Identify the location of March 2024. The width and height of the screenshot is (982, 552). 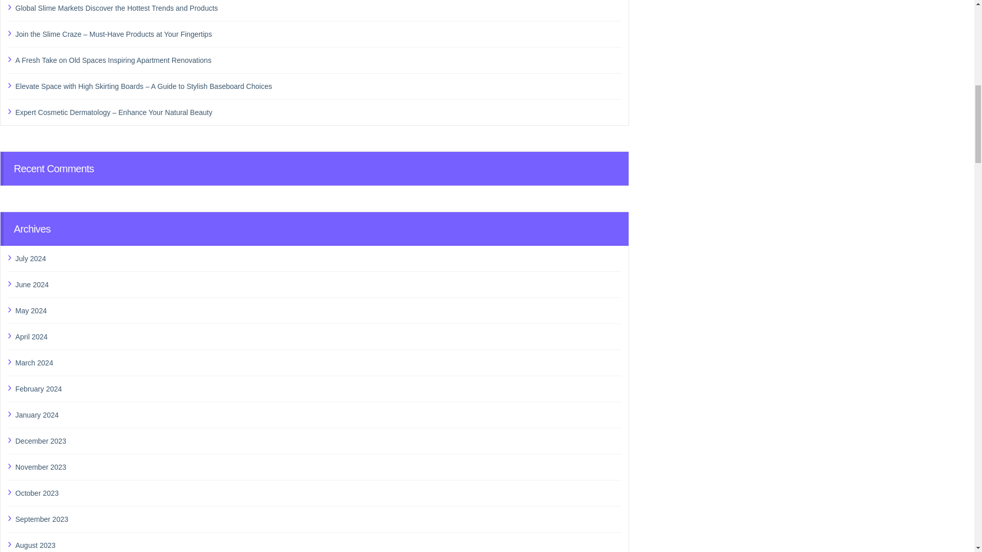
(318, 362).